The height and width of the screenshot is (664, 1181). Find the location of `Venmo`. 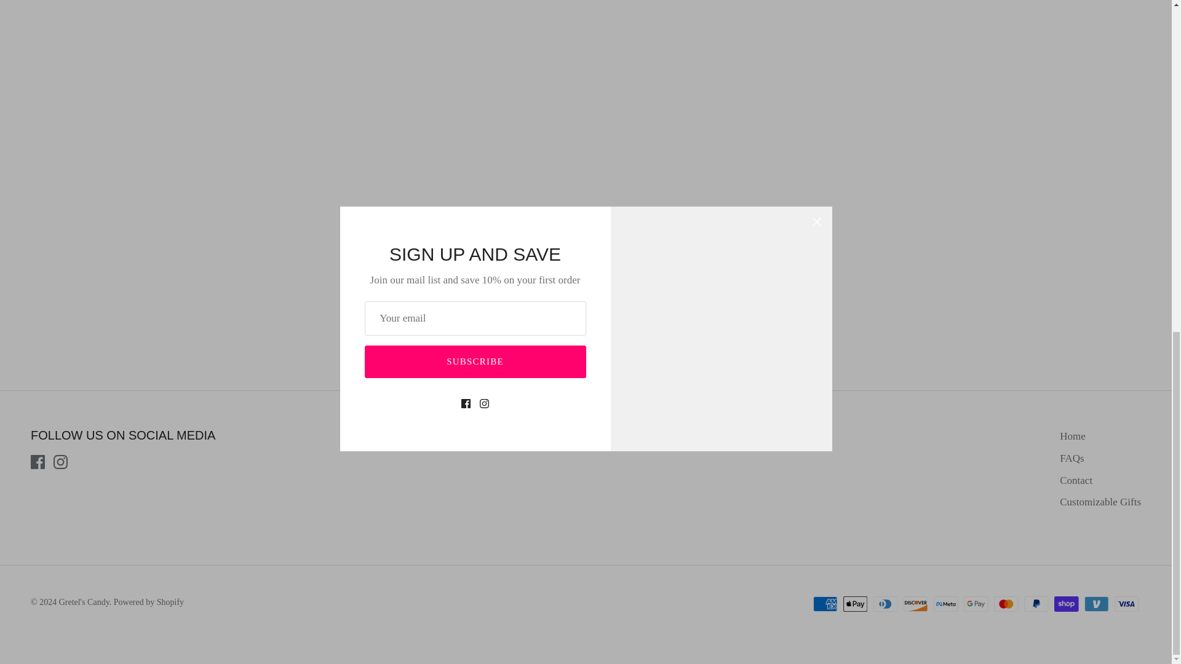

Venmo is located at coordinates (1096, 604).